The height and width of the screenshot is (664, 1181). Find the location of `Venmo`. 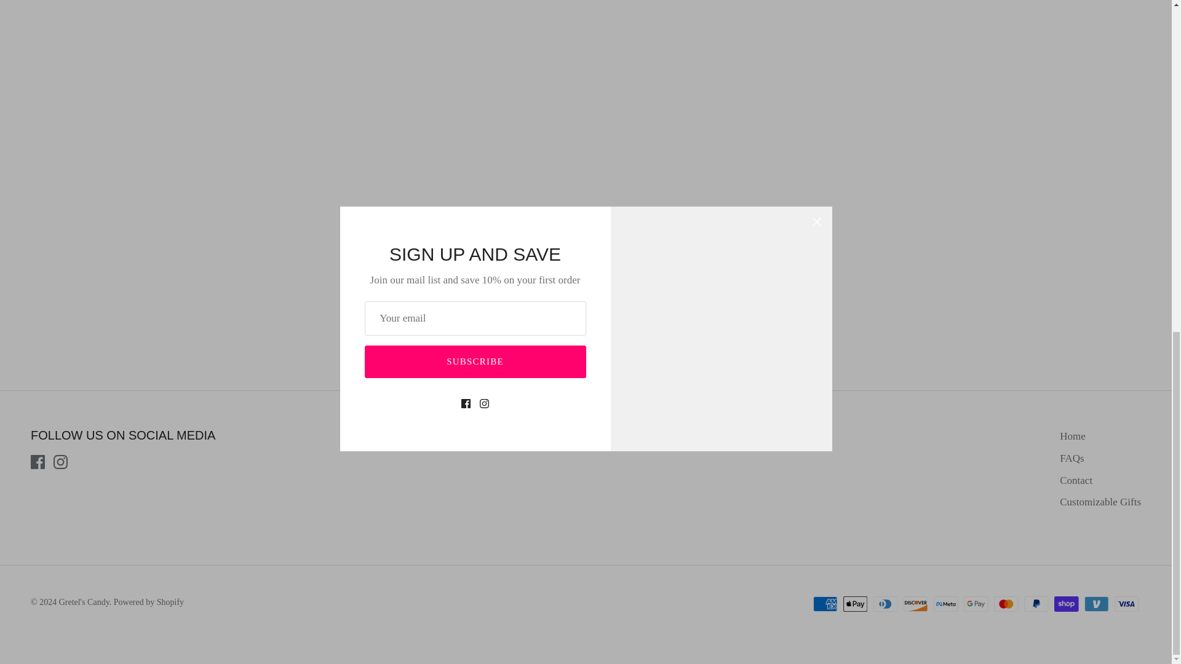

Venmo is located at coordinates (1096, 604).